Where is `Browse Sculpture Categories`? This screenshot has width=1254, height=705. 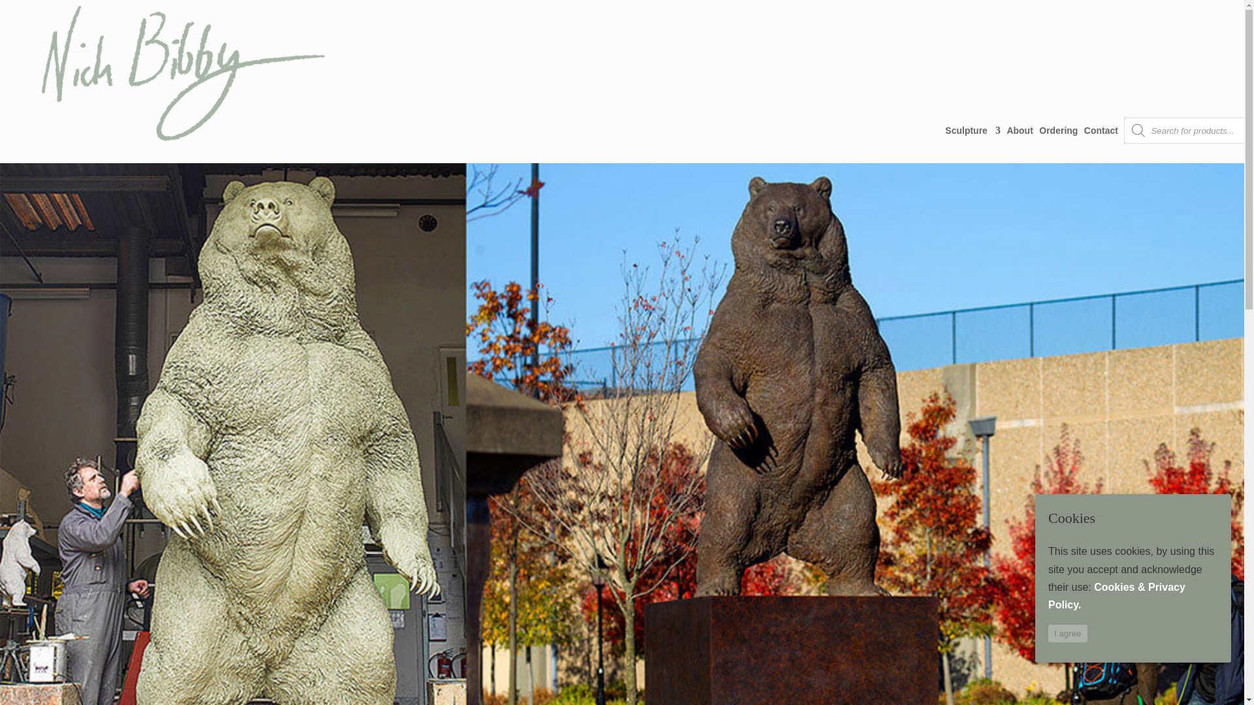
Browse Sculpture Categories is located at coordinates (973, 130).